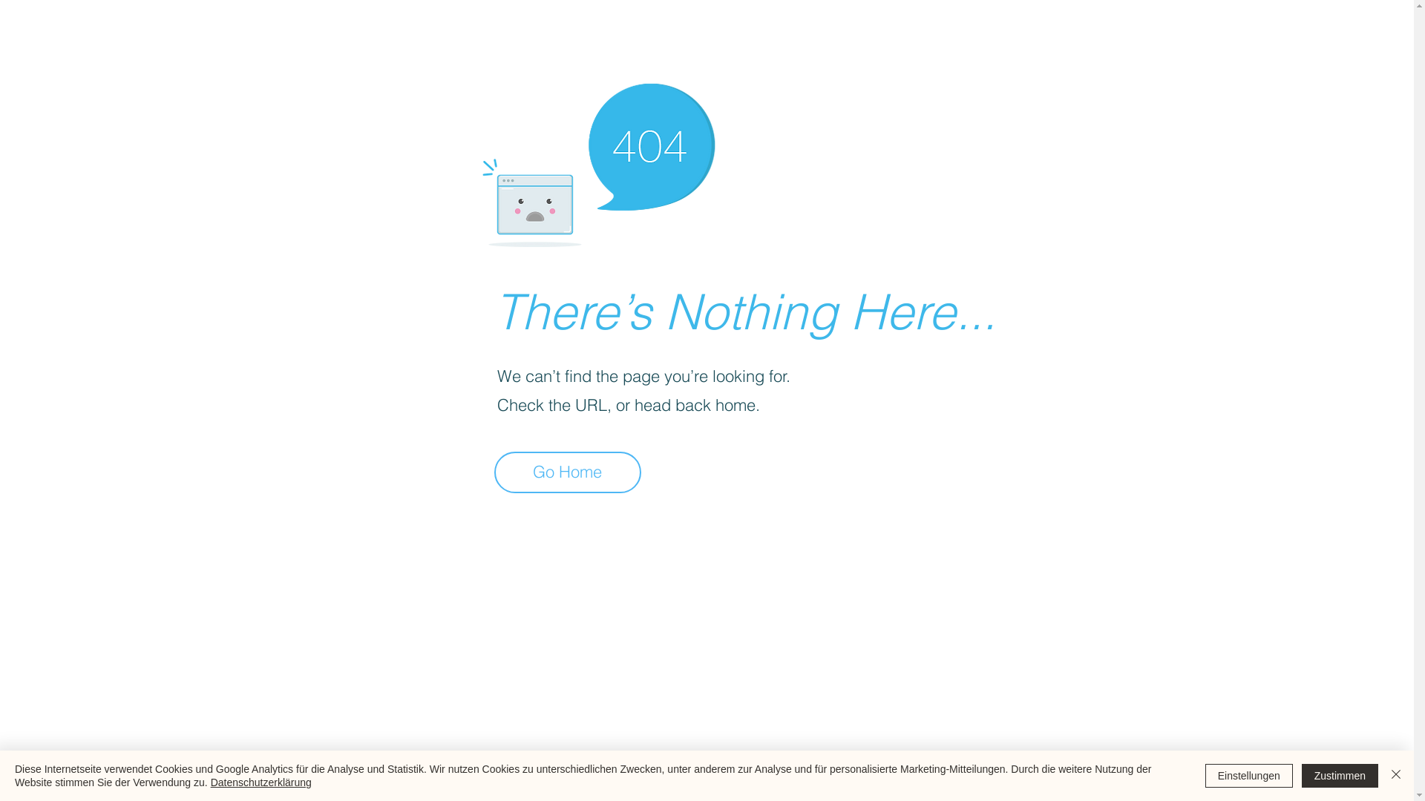  What do you see at coordinates (1249, 776) in the screenshot?
I see `Einstellungen` at bounding box center [1249, 776].